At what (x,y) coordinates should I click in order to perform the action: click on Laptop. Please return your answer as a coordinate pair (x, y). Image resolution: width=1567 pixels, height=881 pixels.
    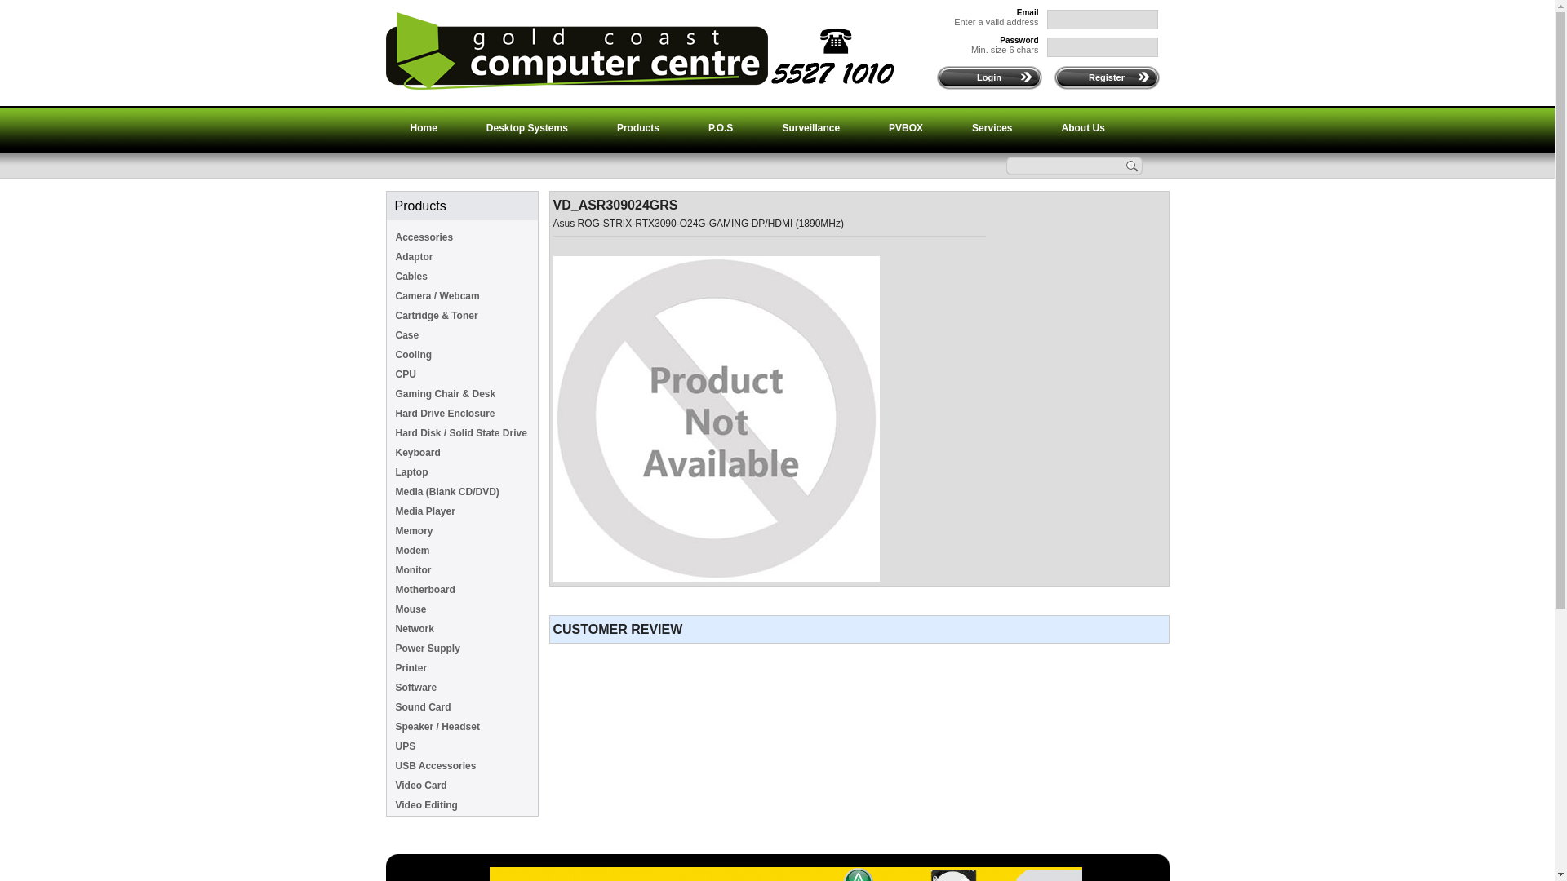
    Looking at the image, I should click on (465, 472).